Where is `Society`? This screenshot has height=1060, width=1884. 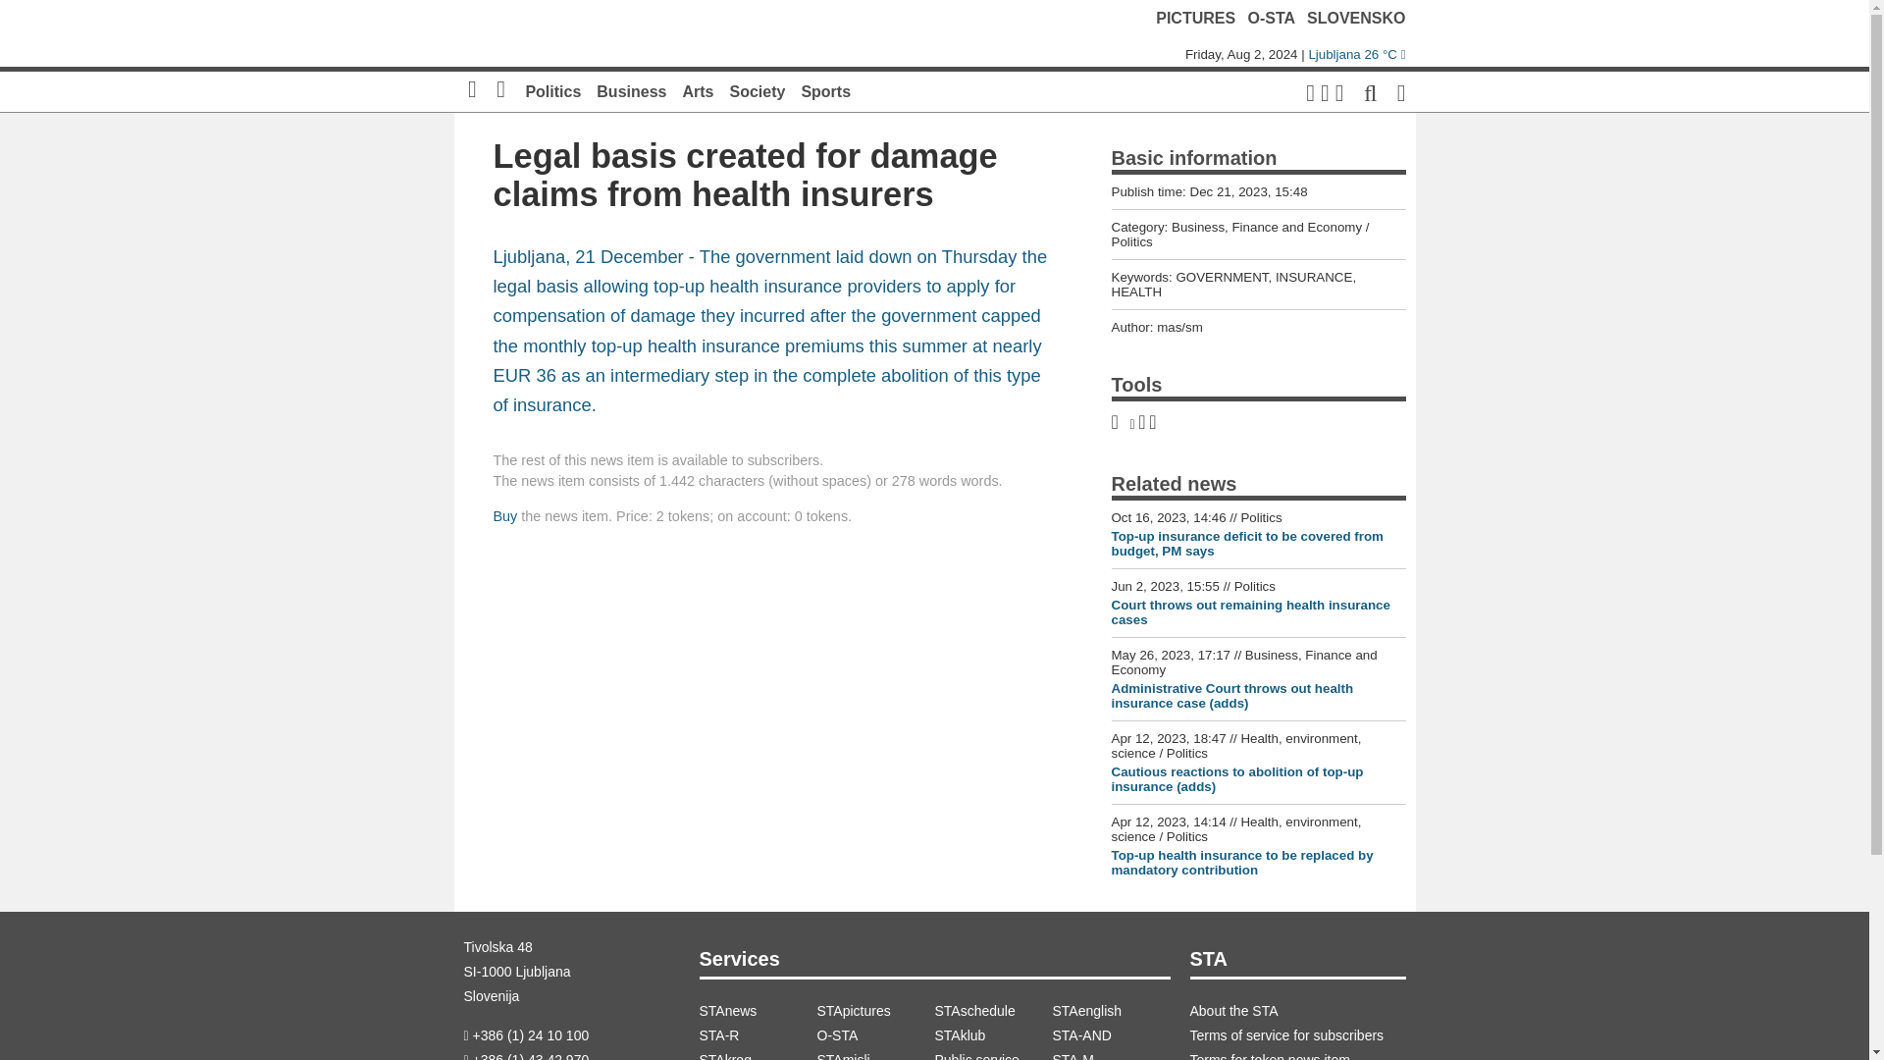
Society is located at coordinates (758, 91).